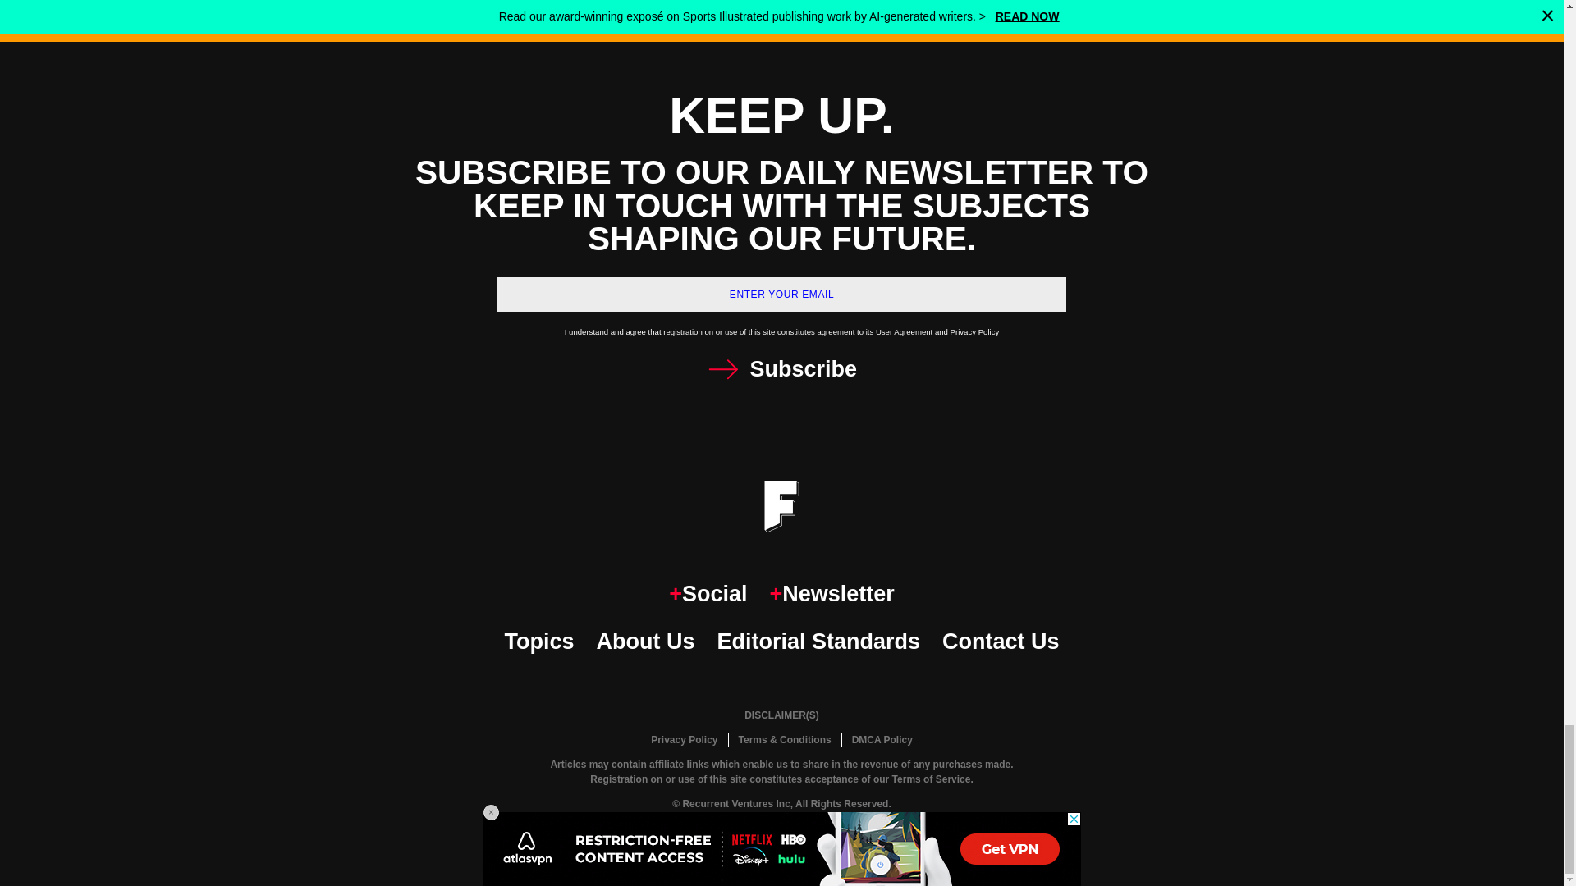  I want to click on About Us, so click(645, 642).